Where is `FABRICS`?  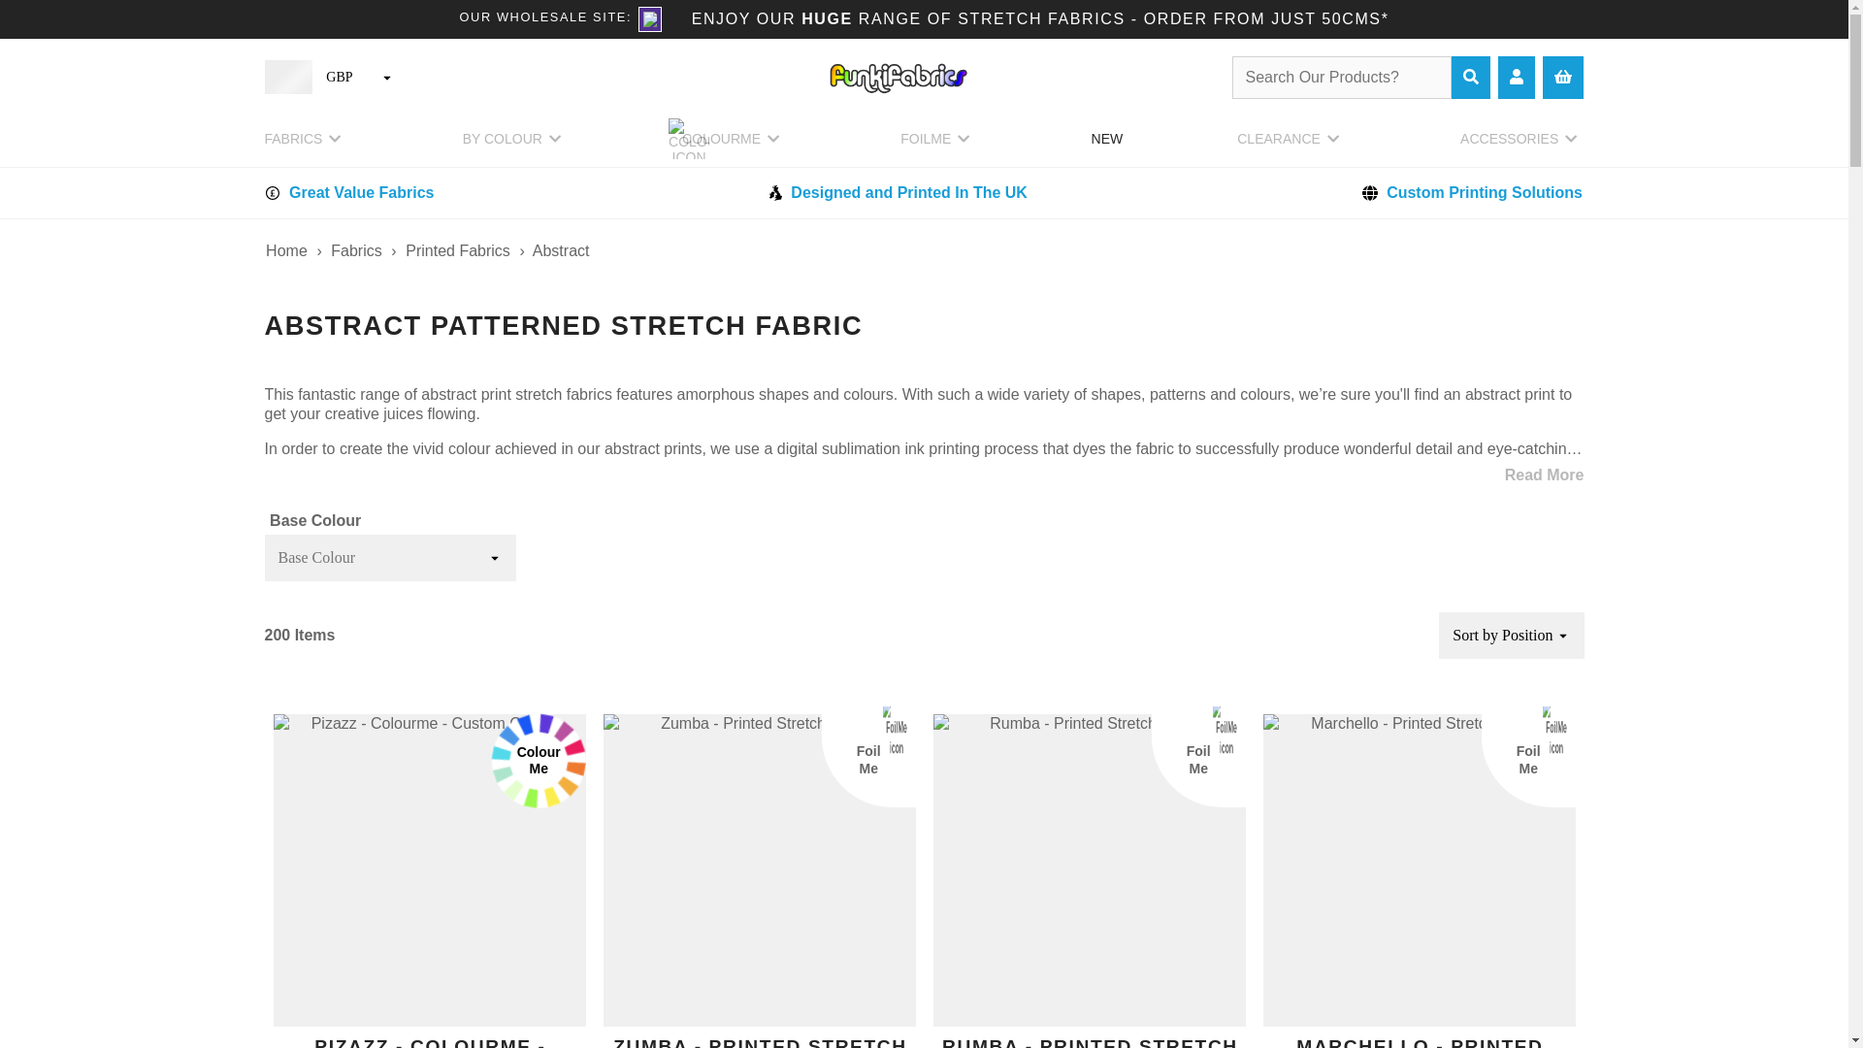
FABRICS is located at coordinates (305, 146).